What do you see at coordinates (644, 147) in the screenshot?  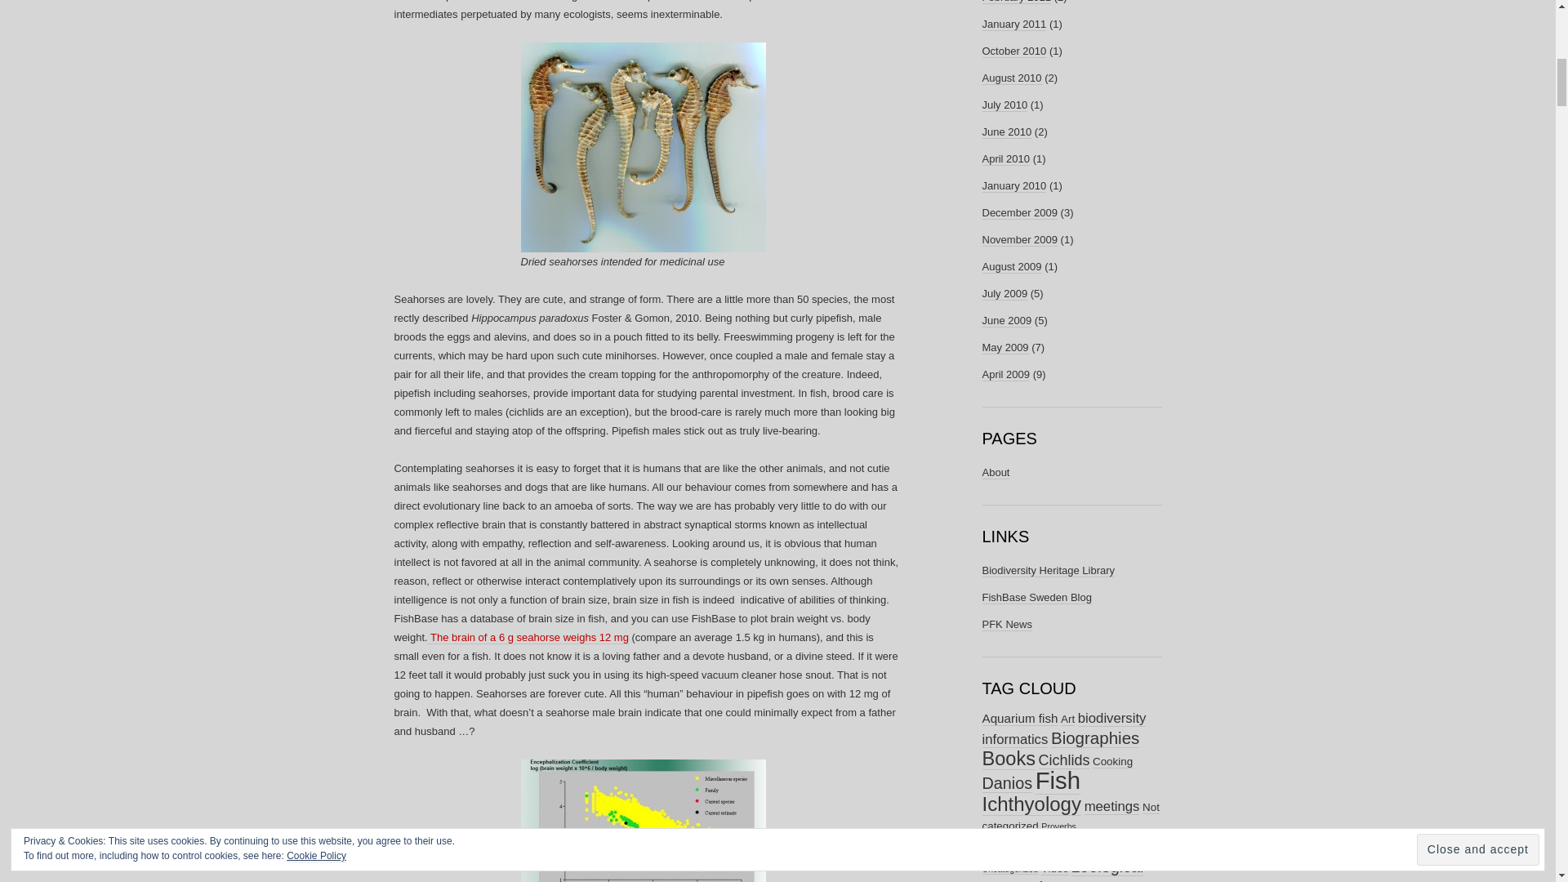 I see `Chinese medicinal seahorses` at bounding box center [644, 147].